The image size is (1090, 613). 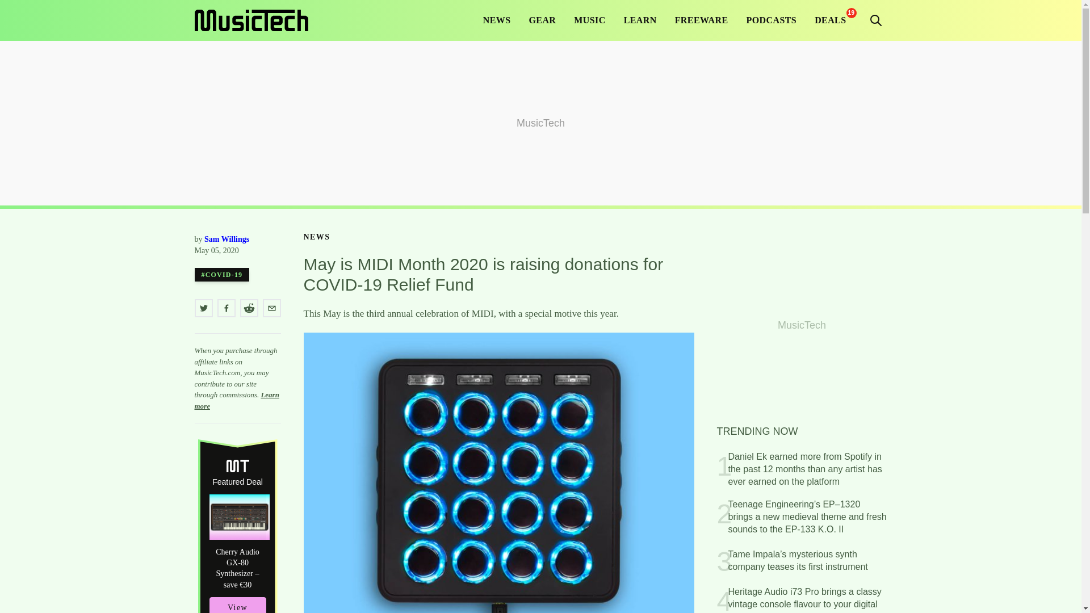 I want to click on GEAR, so click(x=543, y=20).